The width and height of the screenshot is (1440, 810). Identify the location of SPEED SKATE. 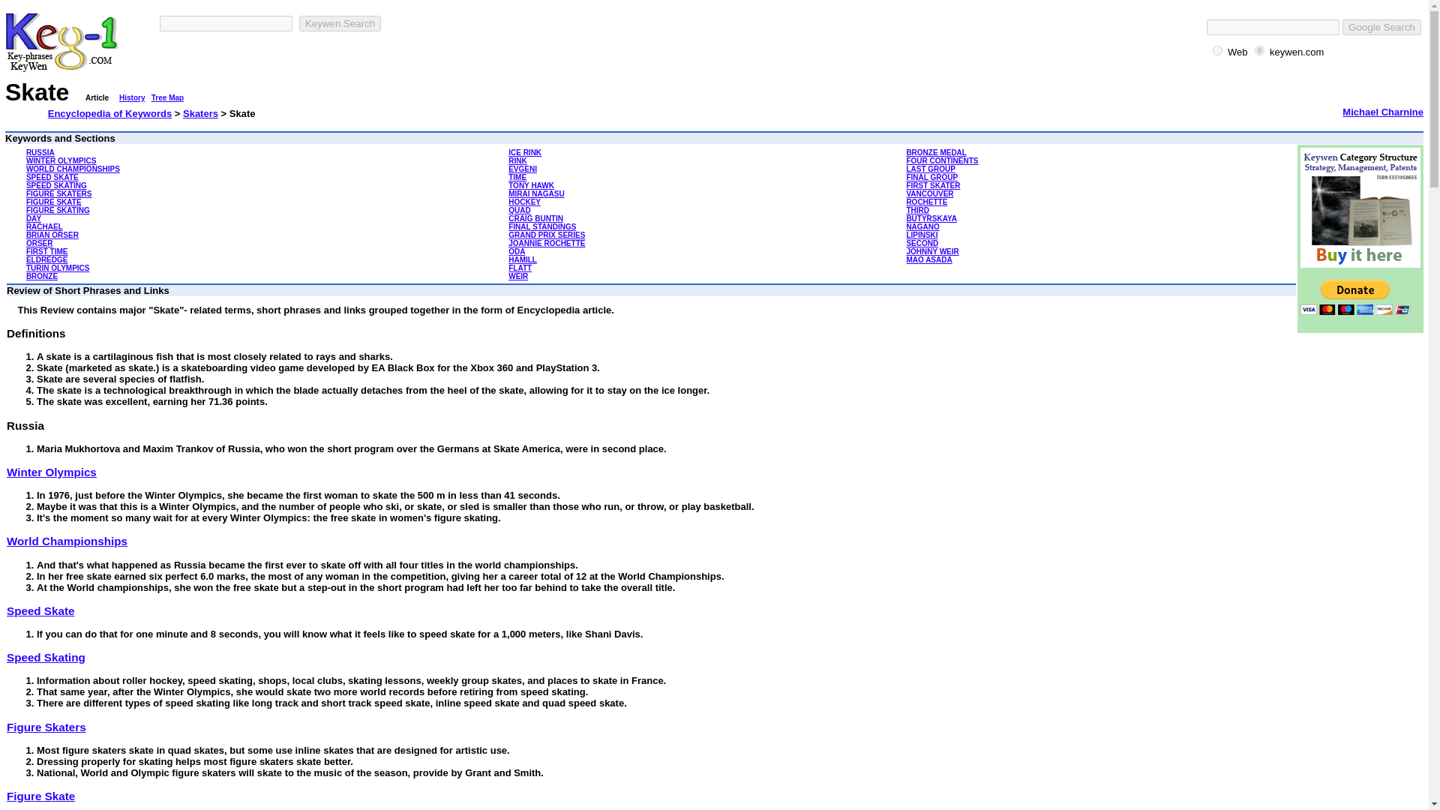
(52, 177).